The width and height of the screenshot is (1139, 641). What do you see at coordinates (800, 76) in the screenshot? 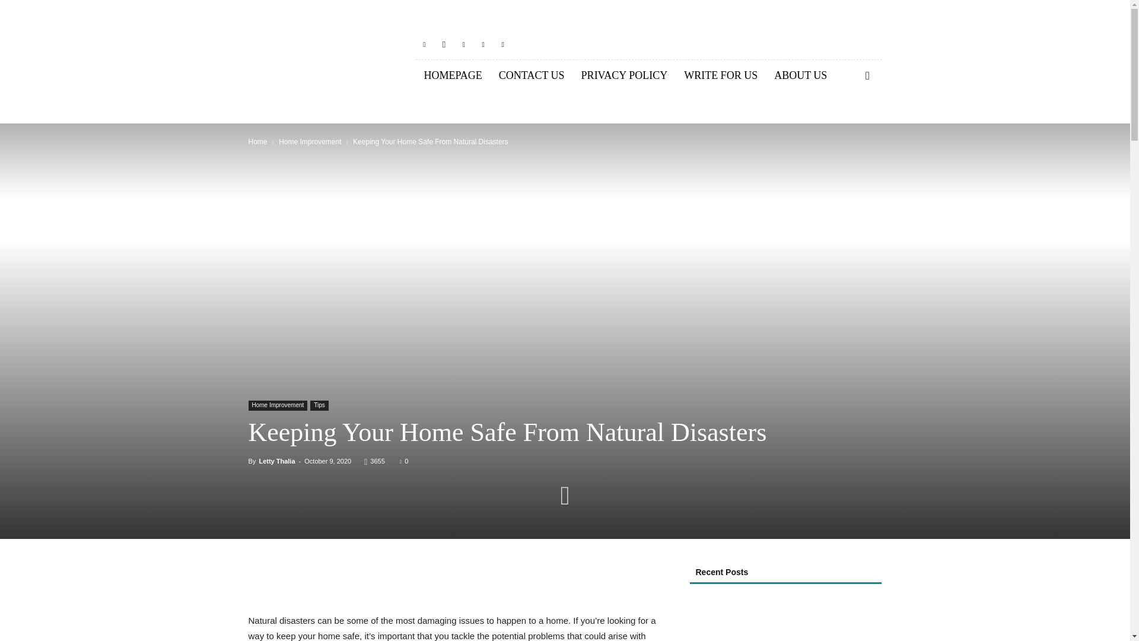
I see `ABOUT US` at bounding box center [800, 76].